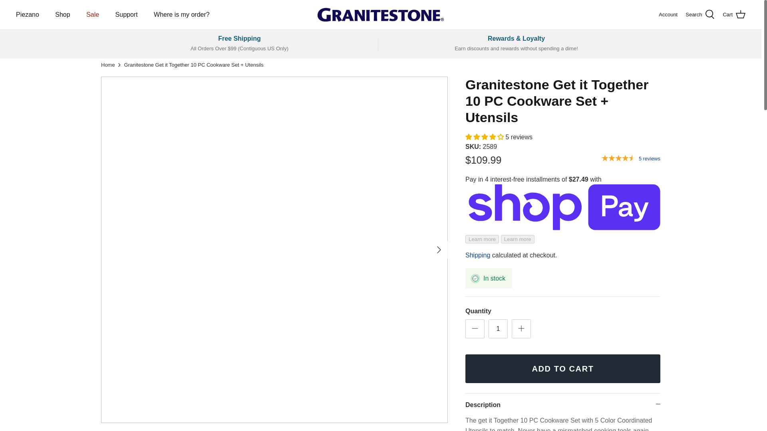 The image size is (767, 431). Describe the element at coordinates (62, 15) in the screenshot. I see `Shop` at that location.